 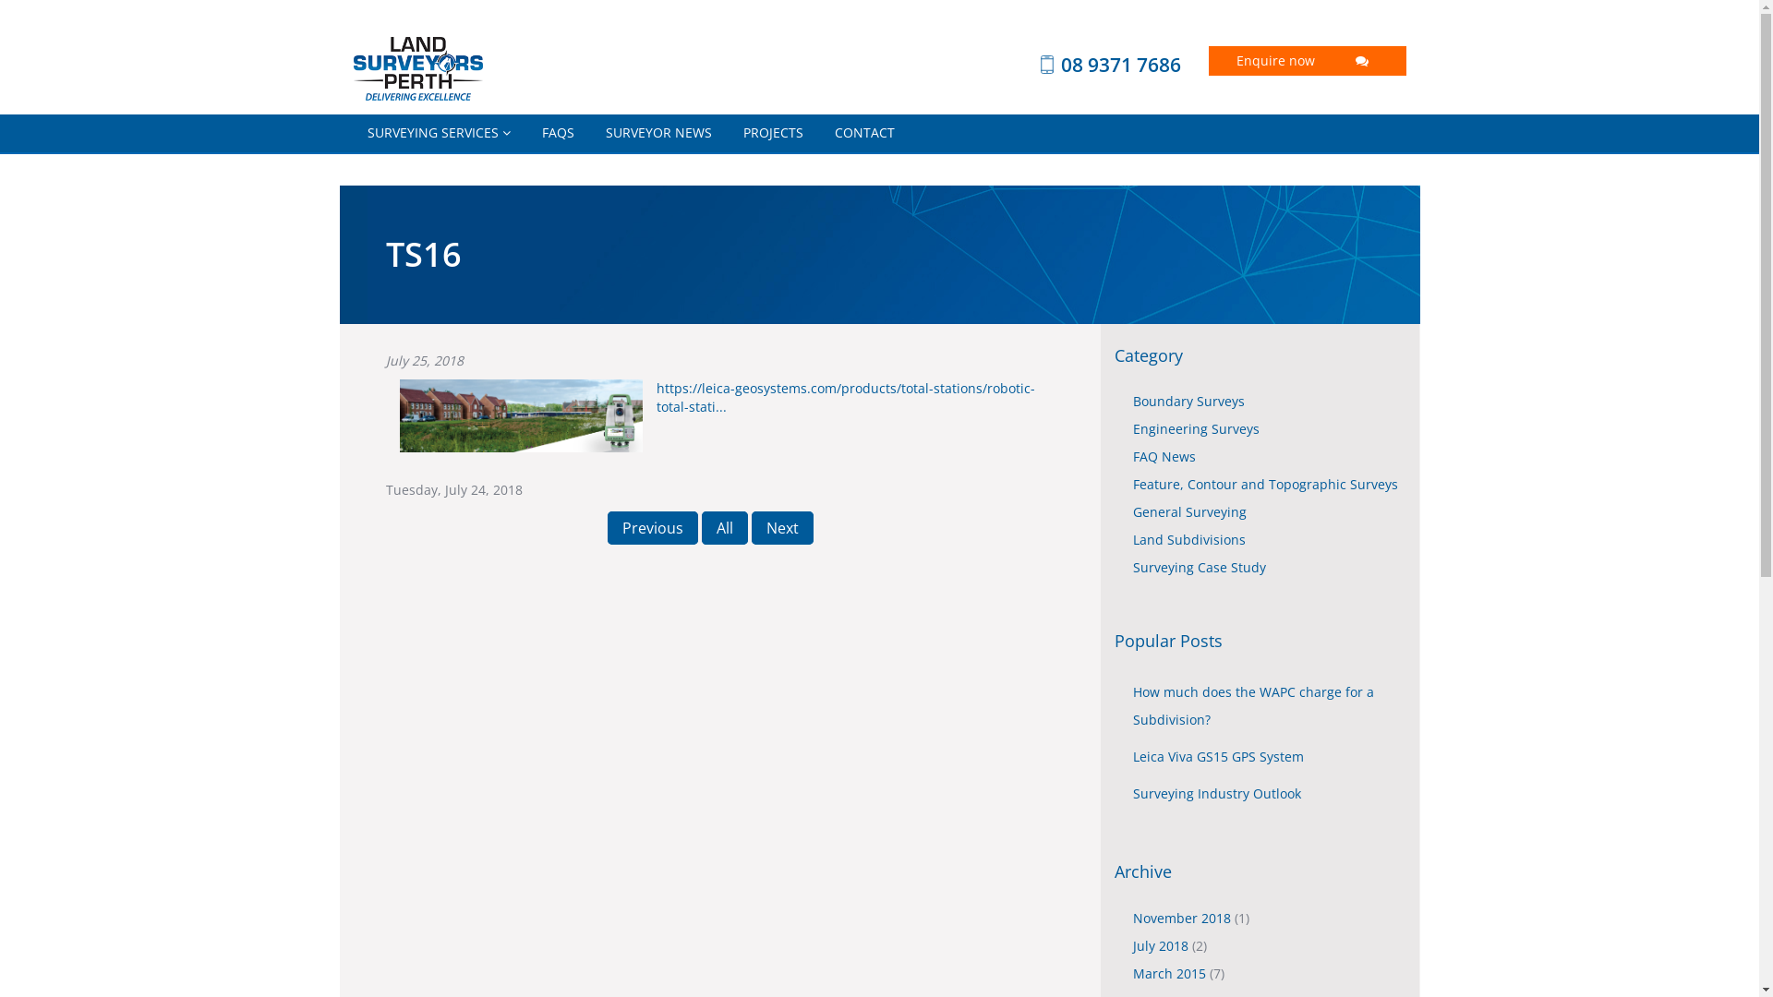 What do you see at coordinates (1200, 567) in the screenshot?
I see `Surveying Case Study` at bounding box center [1200, 567].